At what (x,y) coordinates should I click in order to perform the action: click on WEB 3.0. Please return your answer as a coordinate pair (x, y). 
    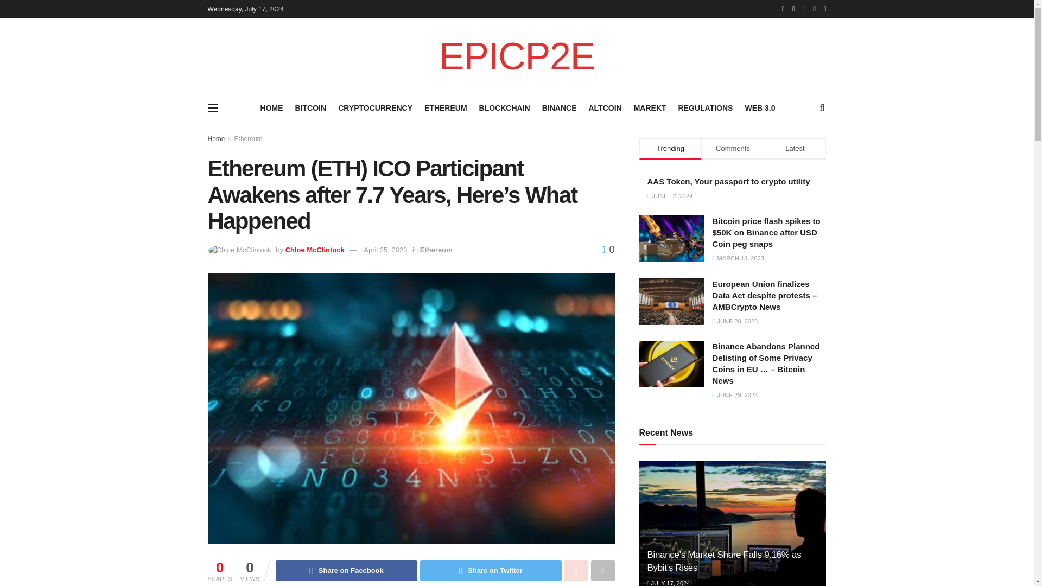
    Looking at the image, I should click on (760, 107).